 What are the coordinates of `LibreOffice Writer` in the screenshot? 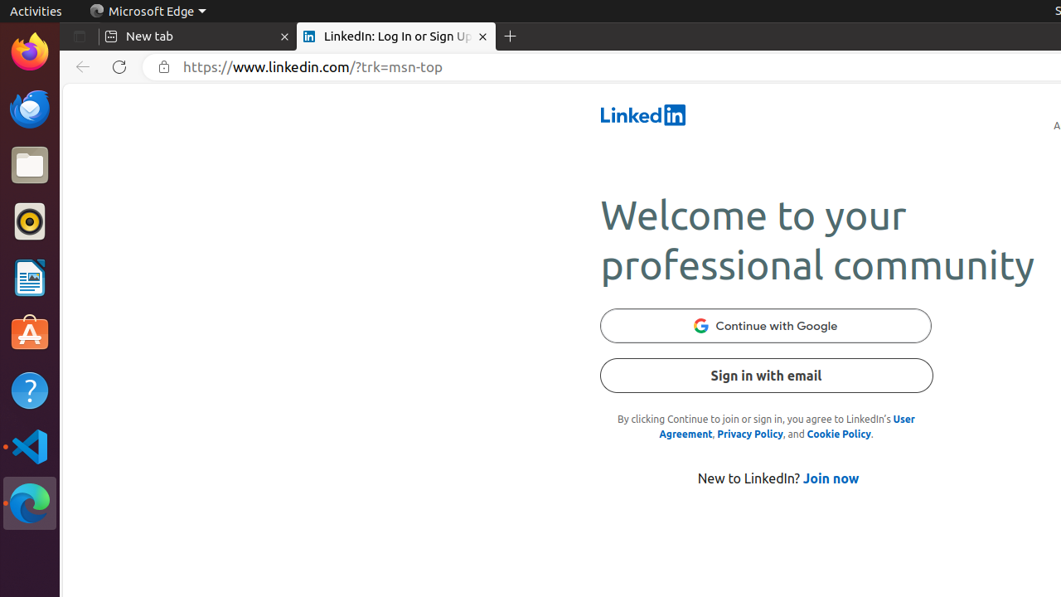 It's located at (30, 277).